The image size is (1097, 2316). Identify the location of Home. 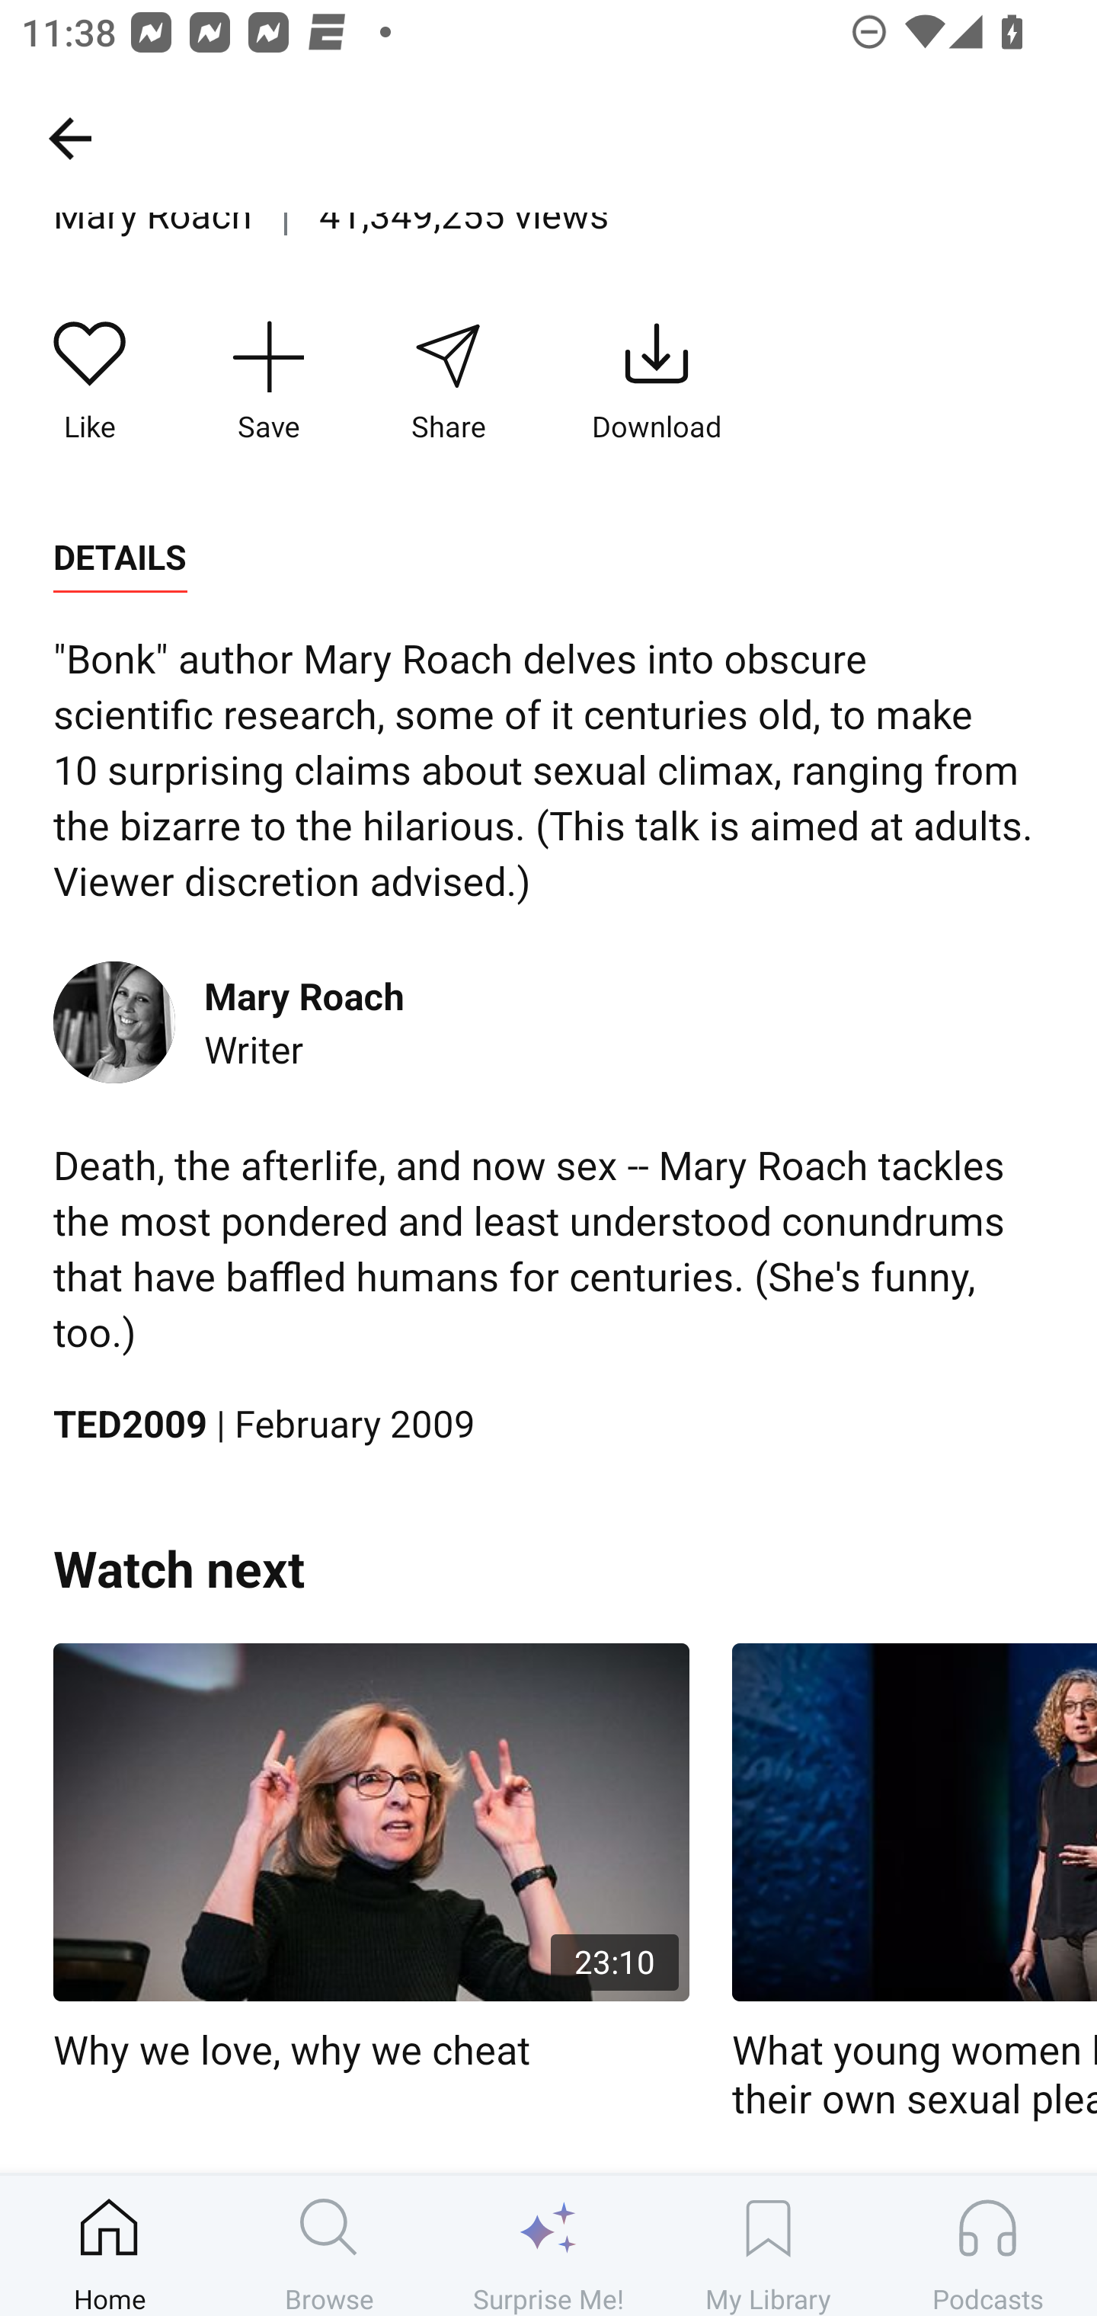
(110, 2245).